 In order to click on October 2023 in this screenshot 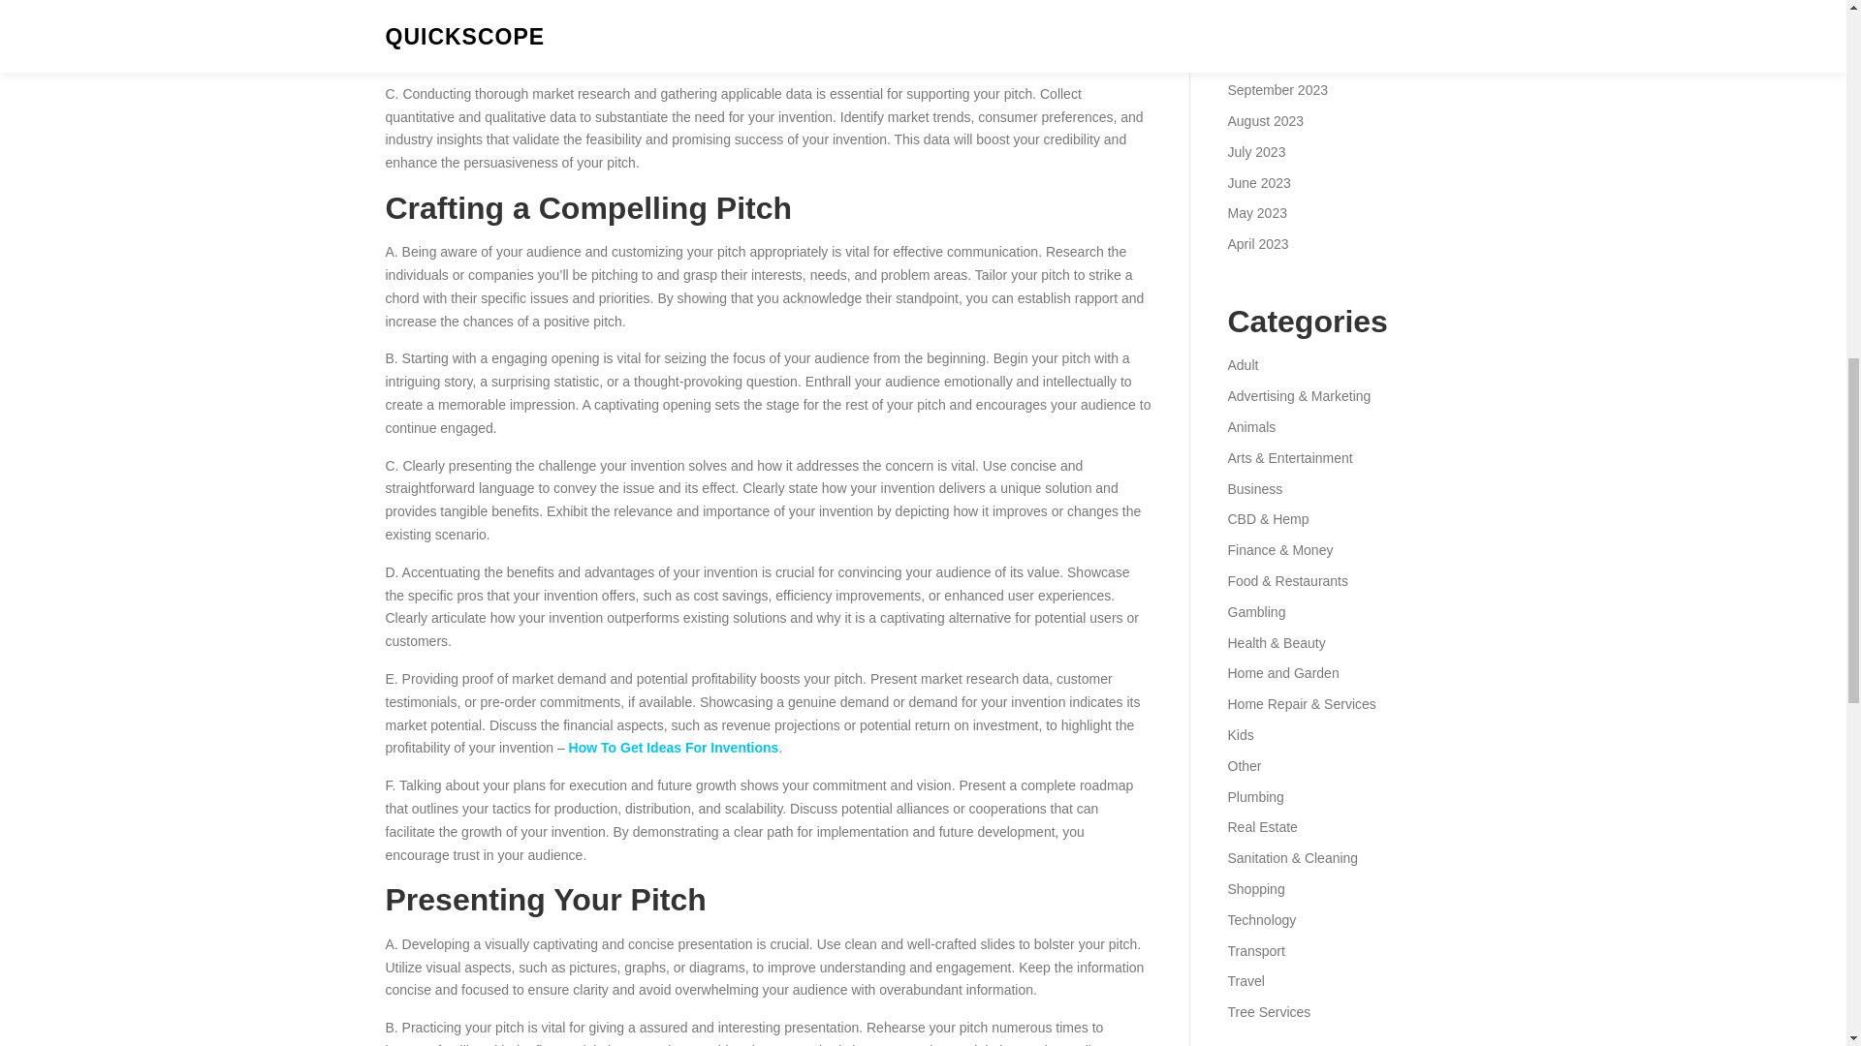, I will do `click(1268, 58)`.